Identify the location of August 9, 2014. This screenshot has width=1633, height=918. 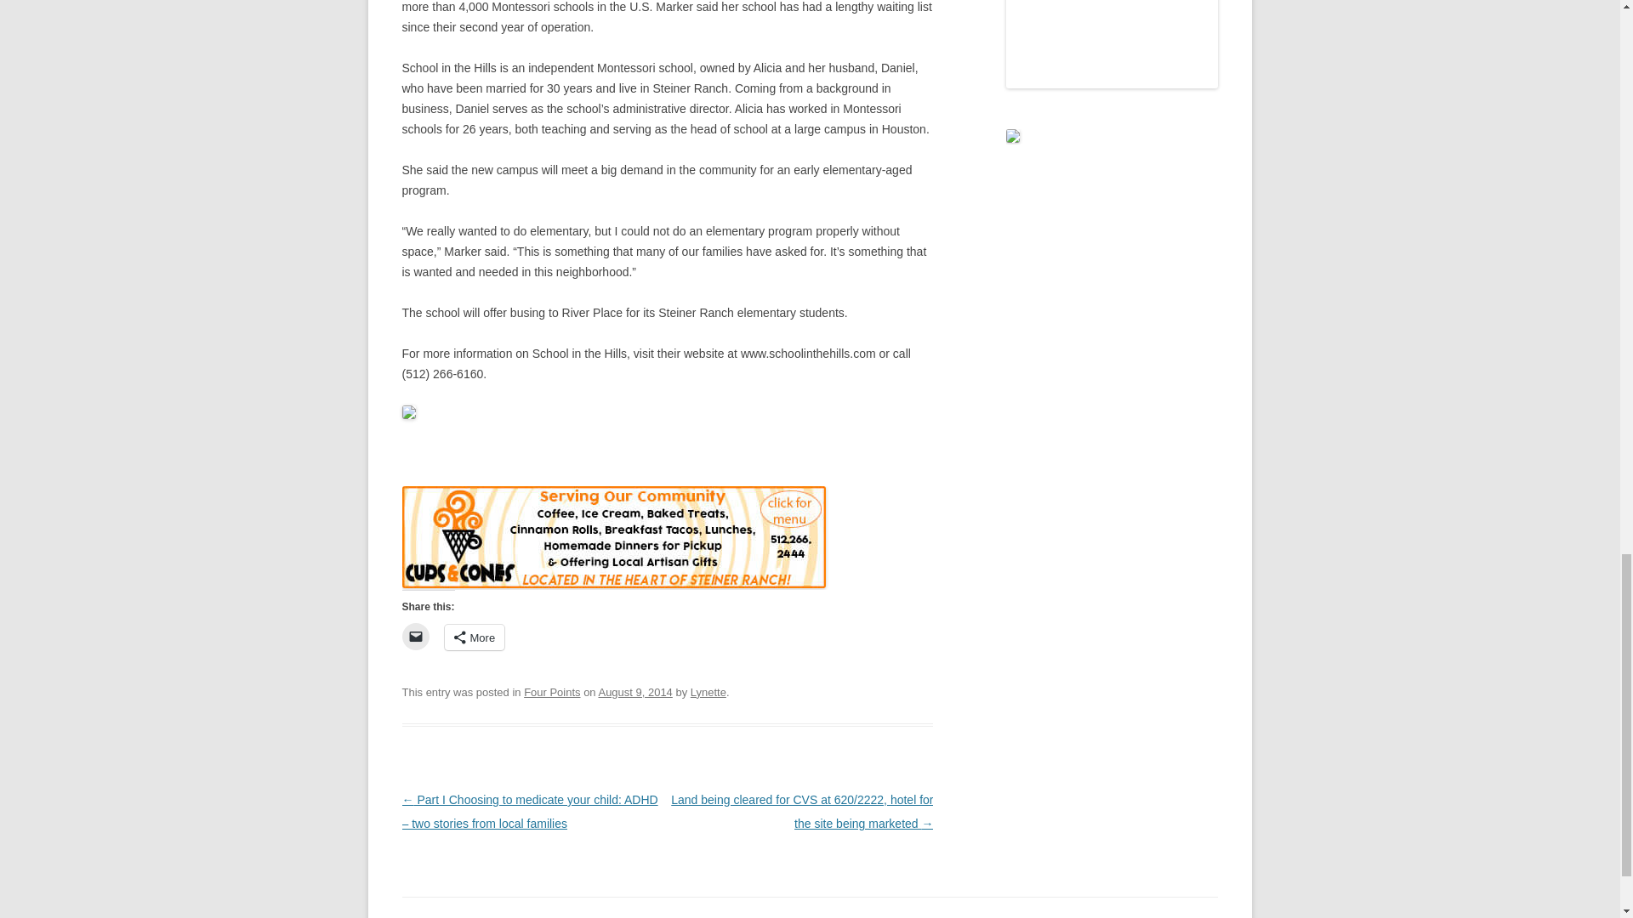
(634, 692).